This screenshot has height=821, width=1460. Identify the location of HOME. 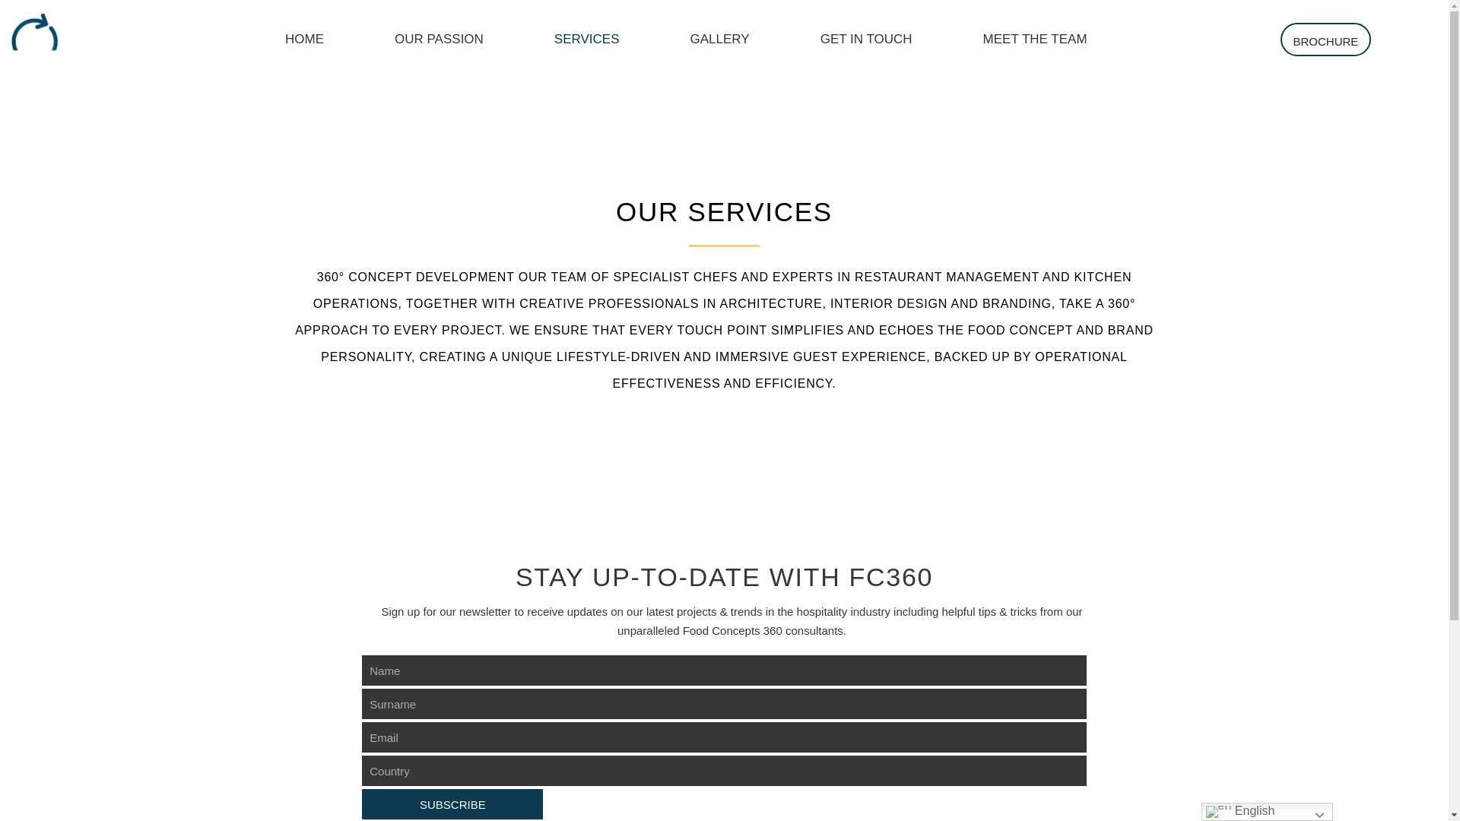
(304, 39).